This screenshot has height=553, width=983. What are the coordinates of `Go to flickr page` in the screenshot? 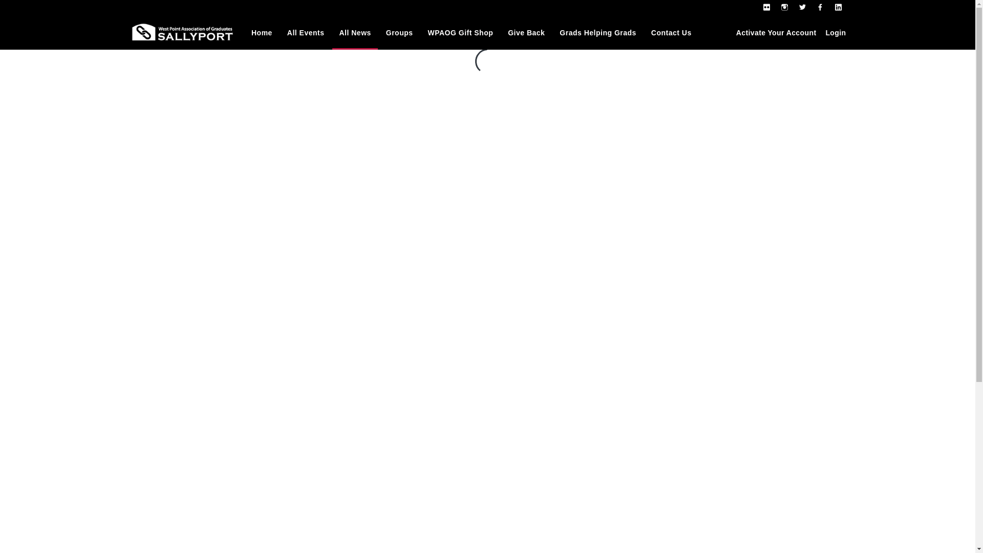 It's located at (766, 8).